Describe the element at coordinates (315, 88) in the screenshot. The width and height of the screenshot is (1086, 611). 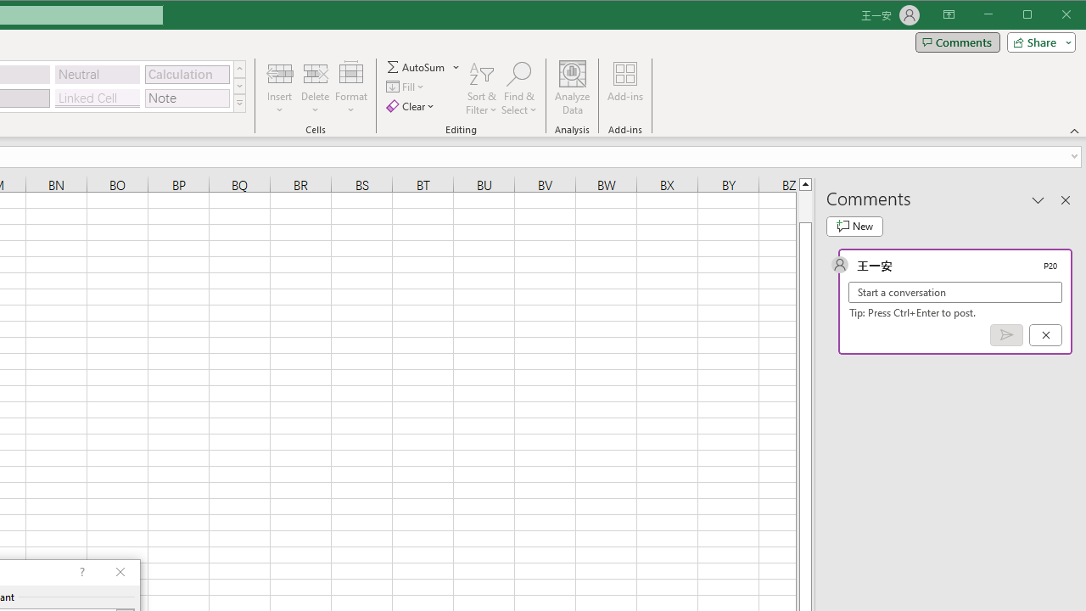
I see `Delete` at that location.